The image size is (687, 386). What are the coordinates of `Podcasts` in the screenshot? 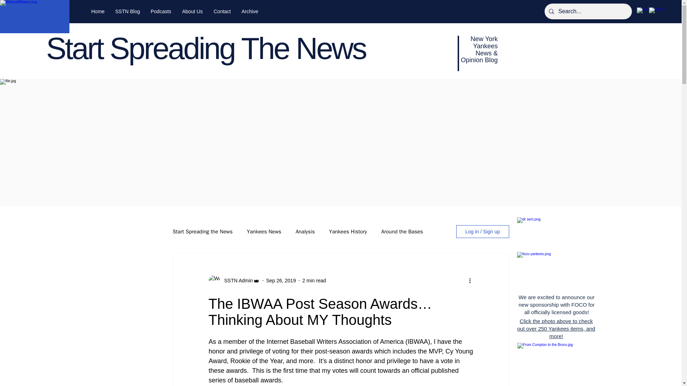 It's located at (161, 11).